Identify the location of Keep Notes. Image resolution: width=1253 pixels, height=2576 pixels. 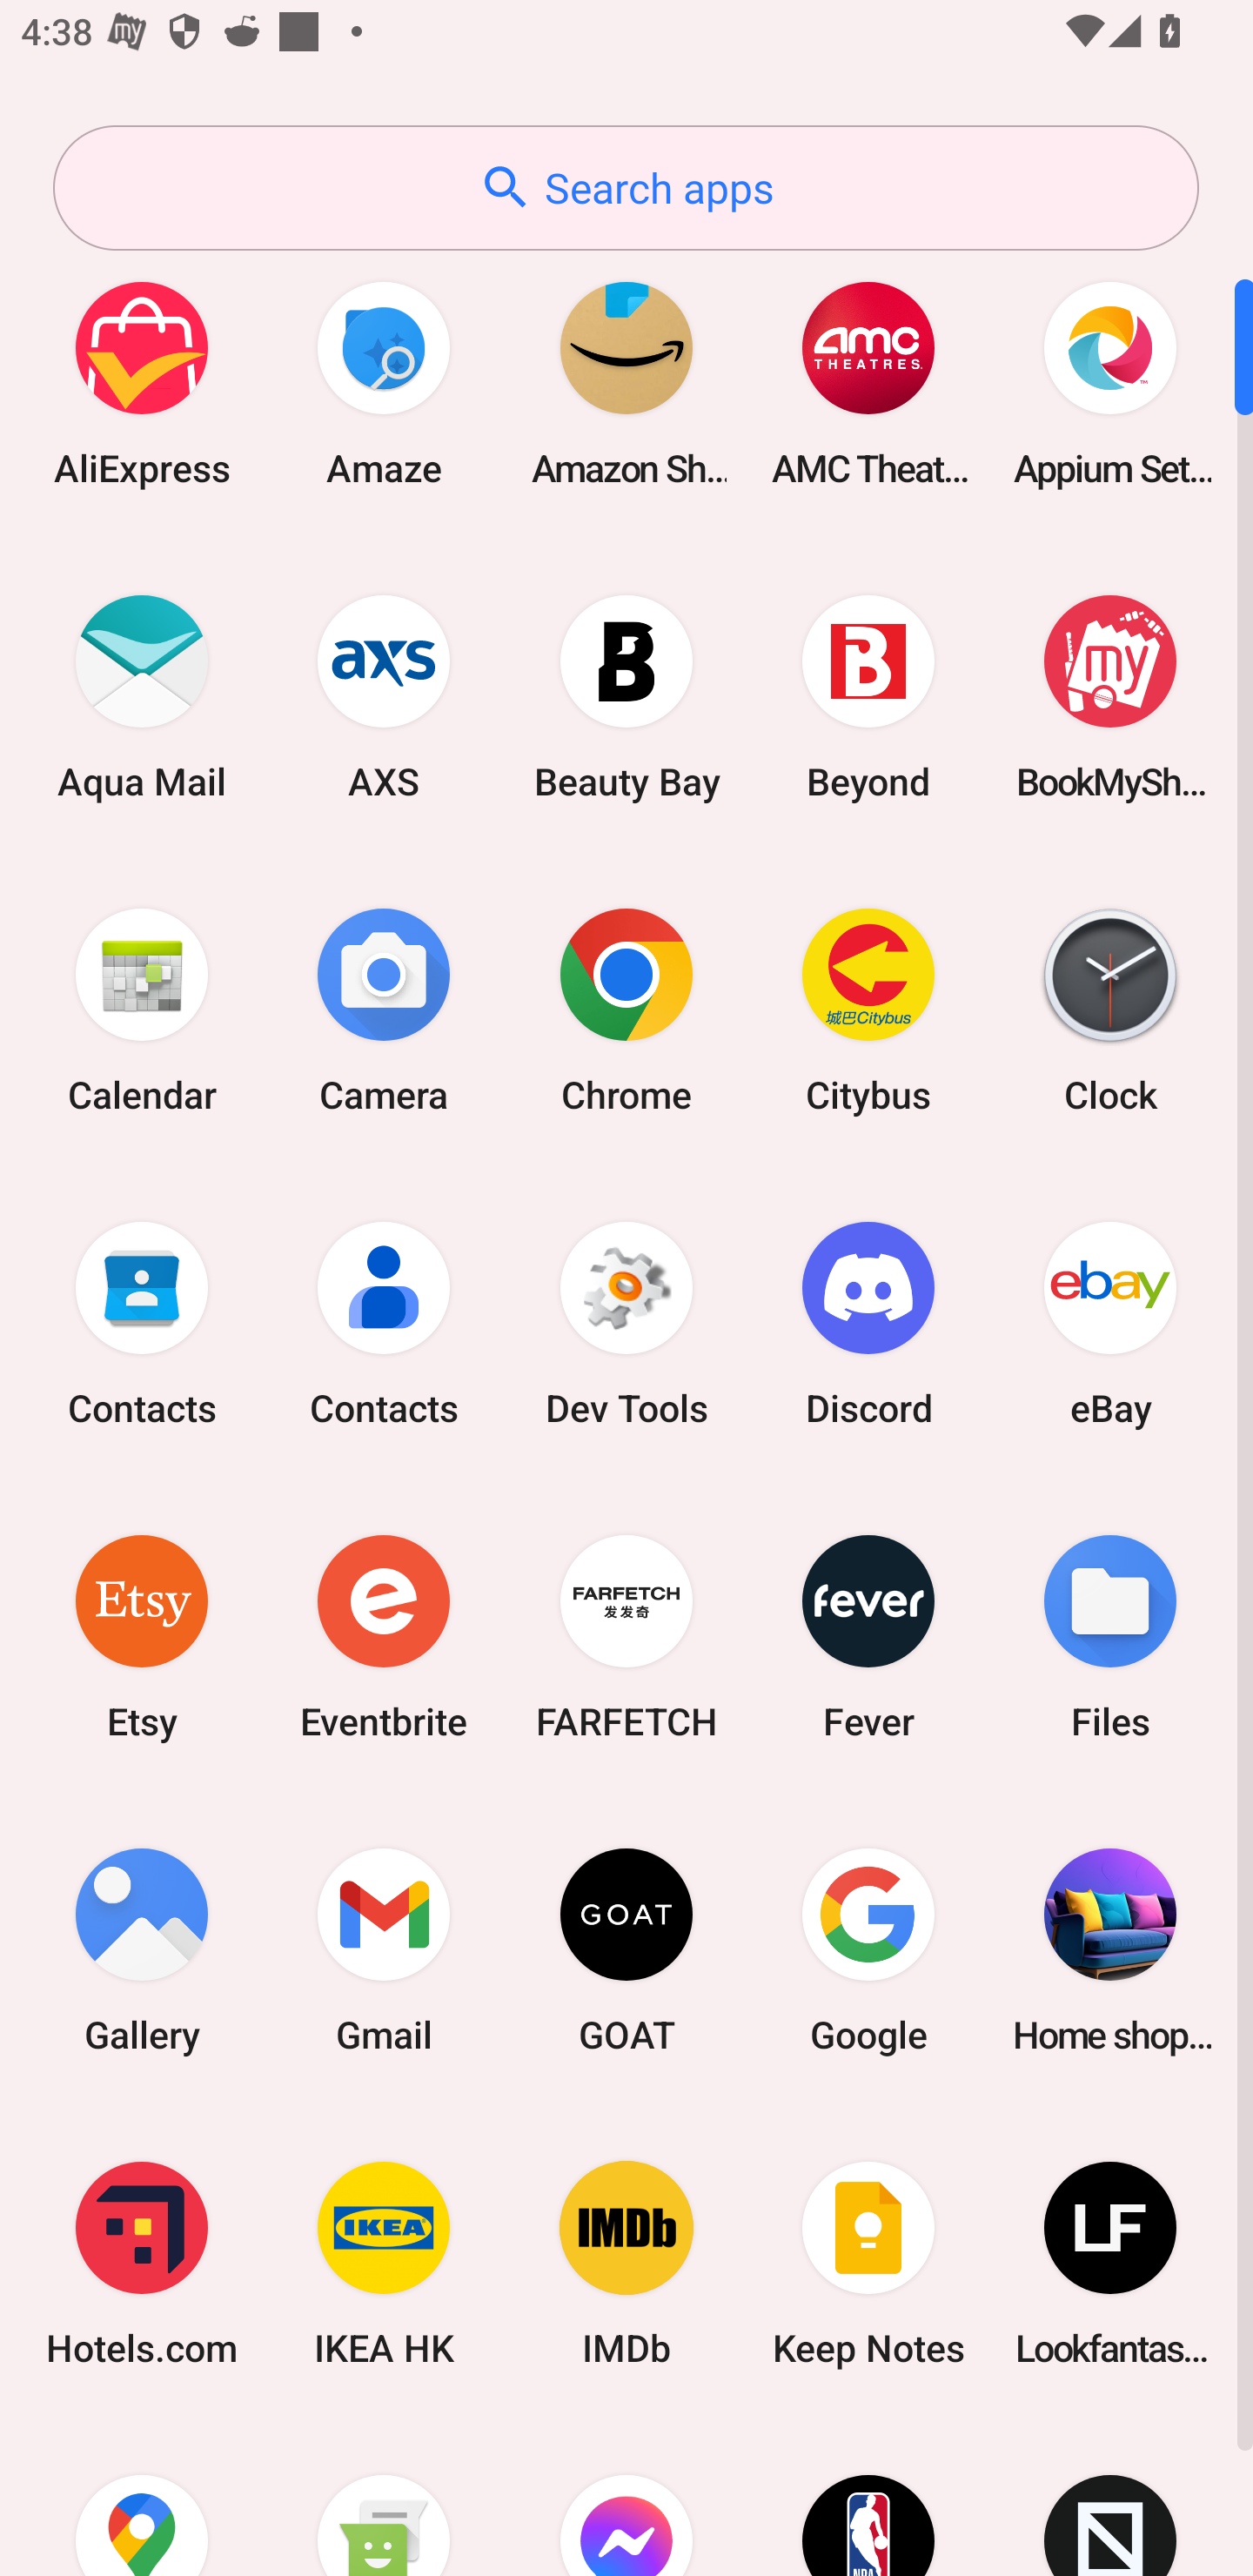
(868, 2264).